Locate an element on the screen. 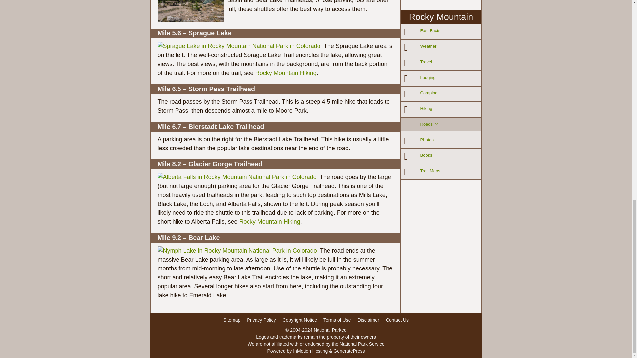  Scroll back to top is located at coordinates (615, 219).